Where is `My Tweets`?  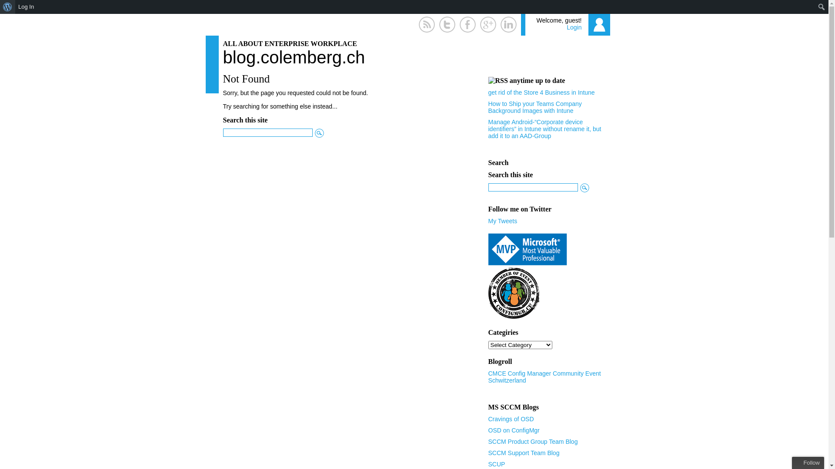 My Tweets is located at coordinates (503, 221).